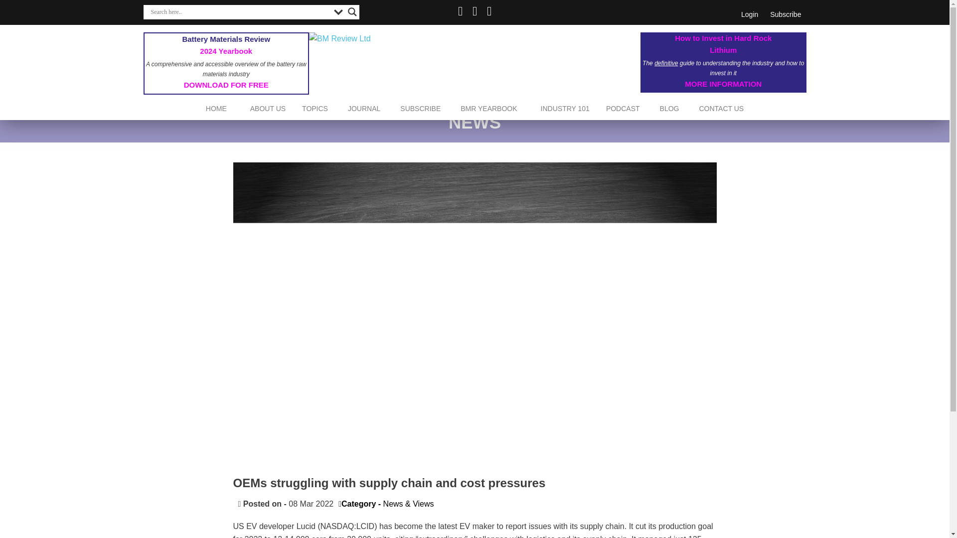 Image resolution: width=957 pixels, height=538 pixels. I want to click on ABOUT US, so click(268, 109).